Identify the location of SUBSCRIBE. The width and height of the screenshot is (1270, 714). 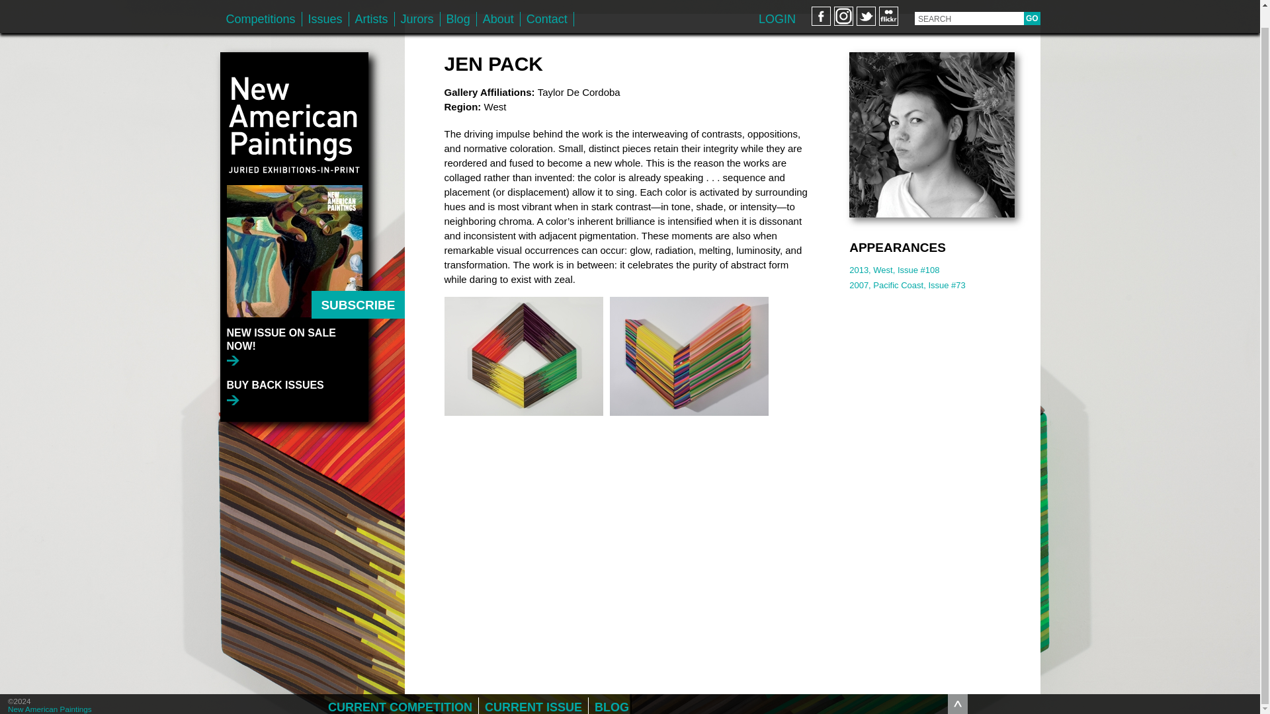
(357, 286).